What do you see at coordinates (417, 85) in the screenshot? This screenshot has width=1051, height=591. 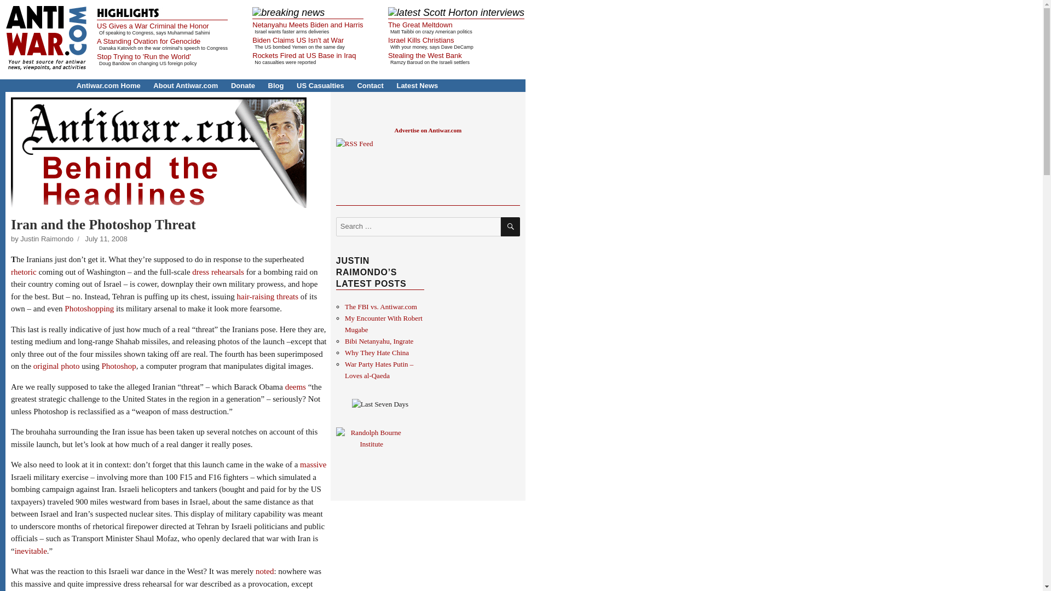 I see `Latest News` at bounding box center [417, 85].